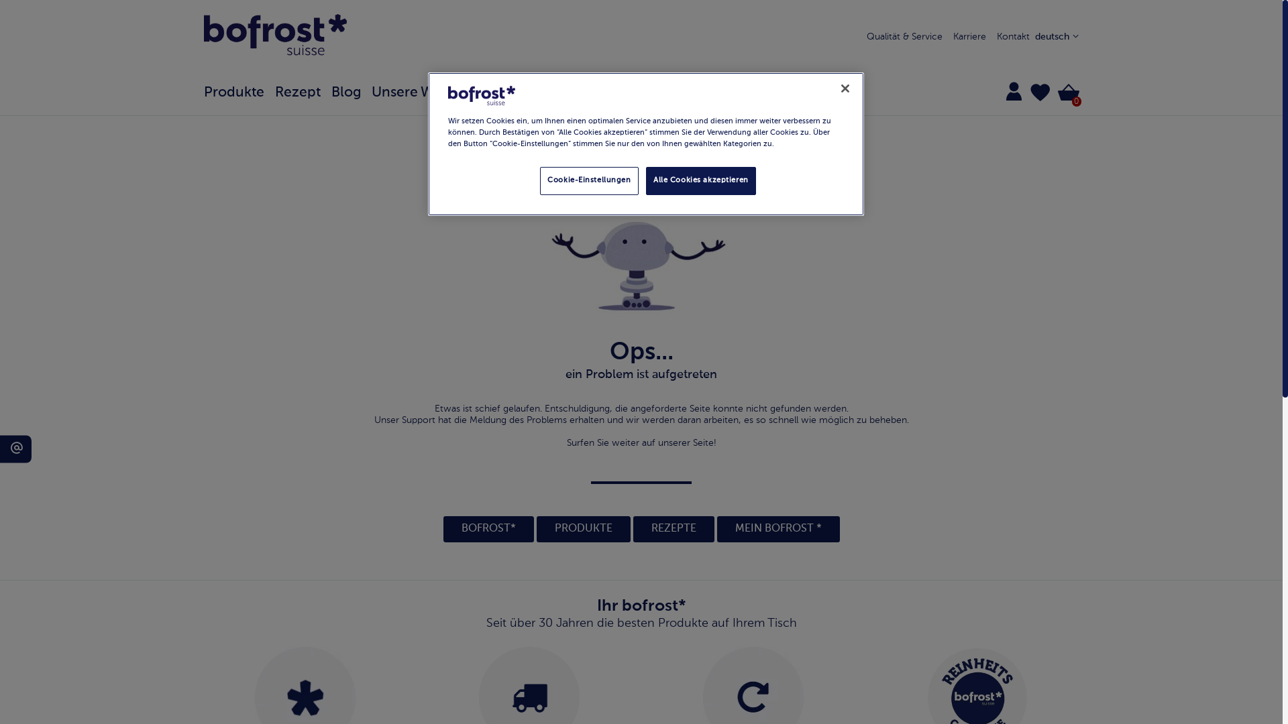 Image resolution: width=1288 pixels, height=724 pixels. What do you see at coordinates (701, 181) in the screenshot?
I see `Alle Cookies akzeptieren` at bounding box center [701, 181].